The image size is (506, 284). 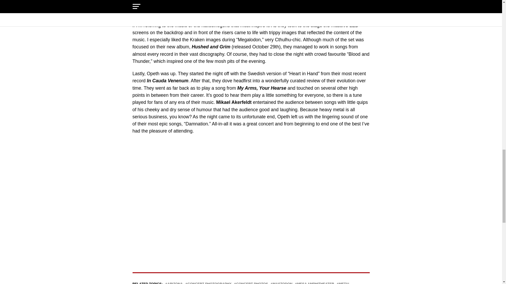 I want to click on METAL, so click(x=344, y=283).